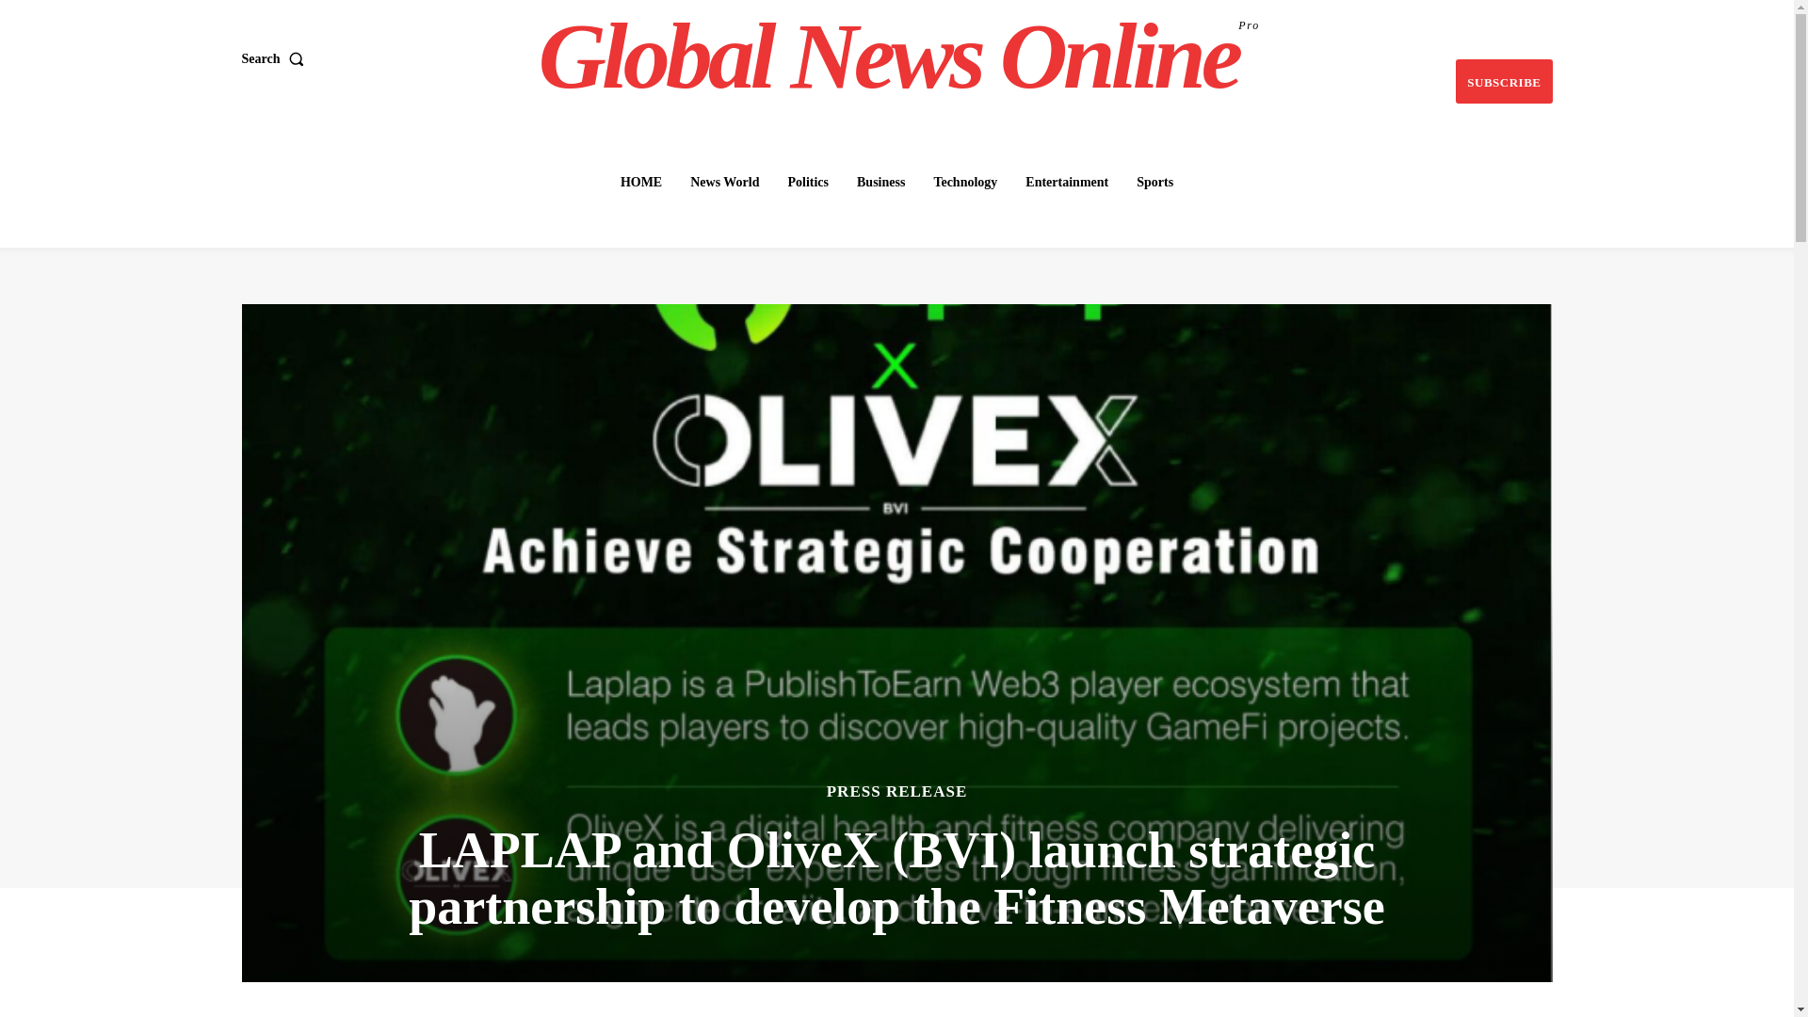 This screenshot has height=1017, width=1808. I want to click on Business, so click(881, 182).